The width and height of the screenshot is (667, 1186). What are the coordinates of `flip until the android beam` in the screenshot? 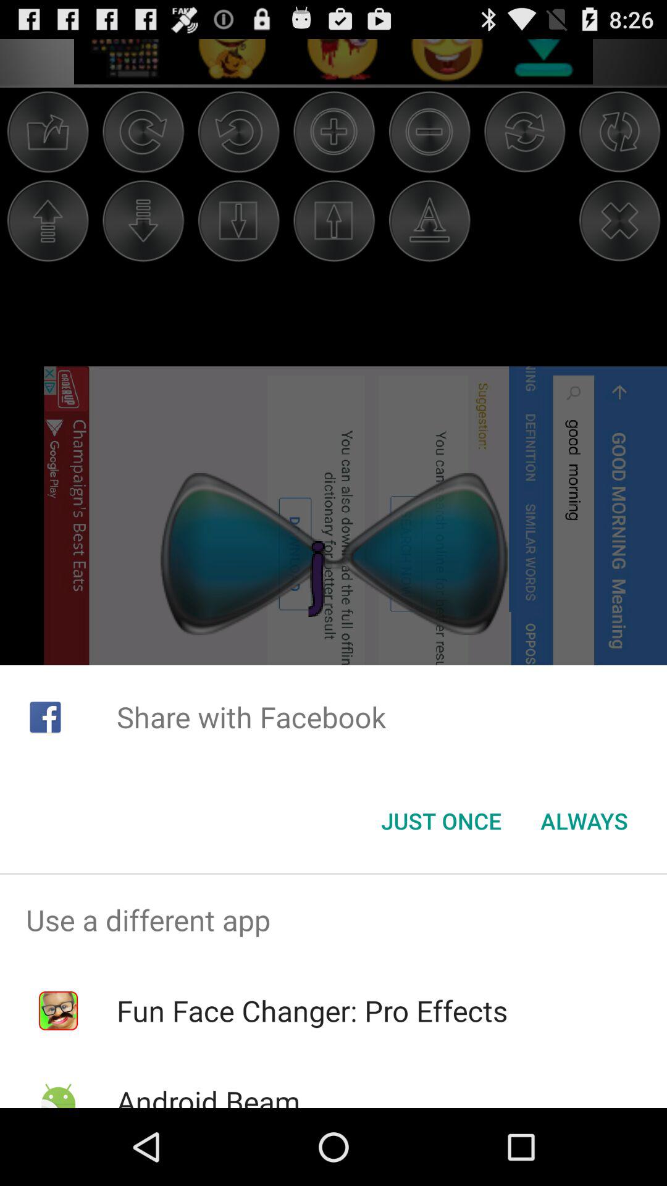 It's located at (208, 1095).